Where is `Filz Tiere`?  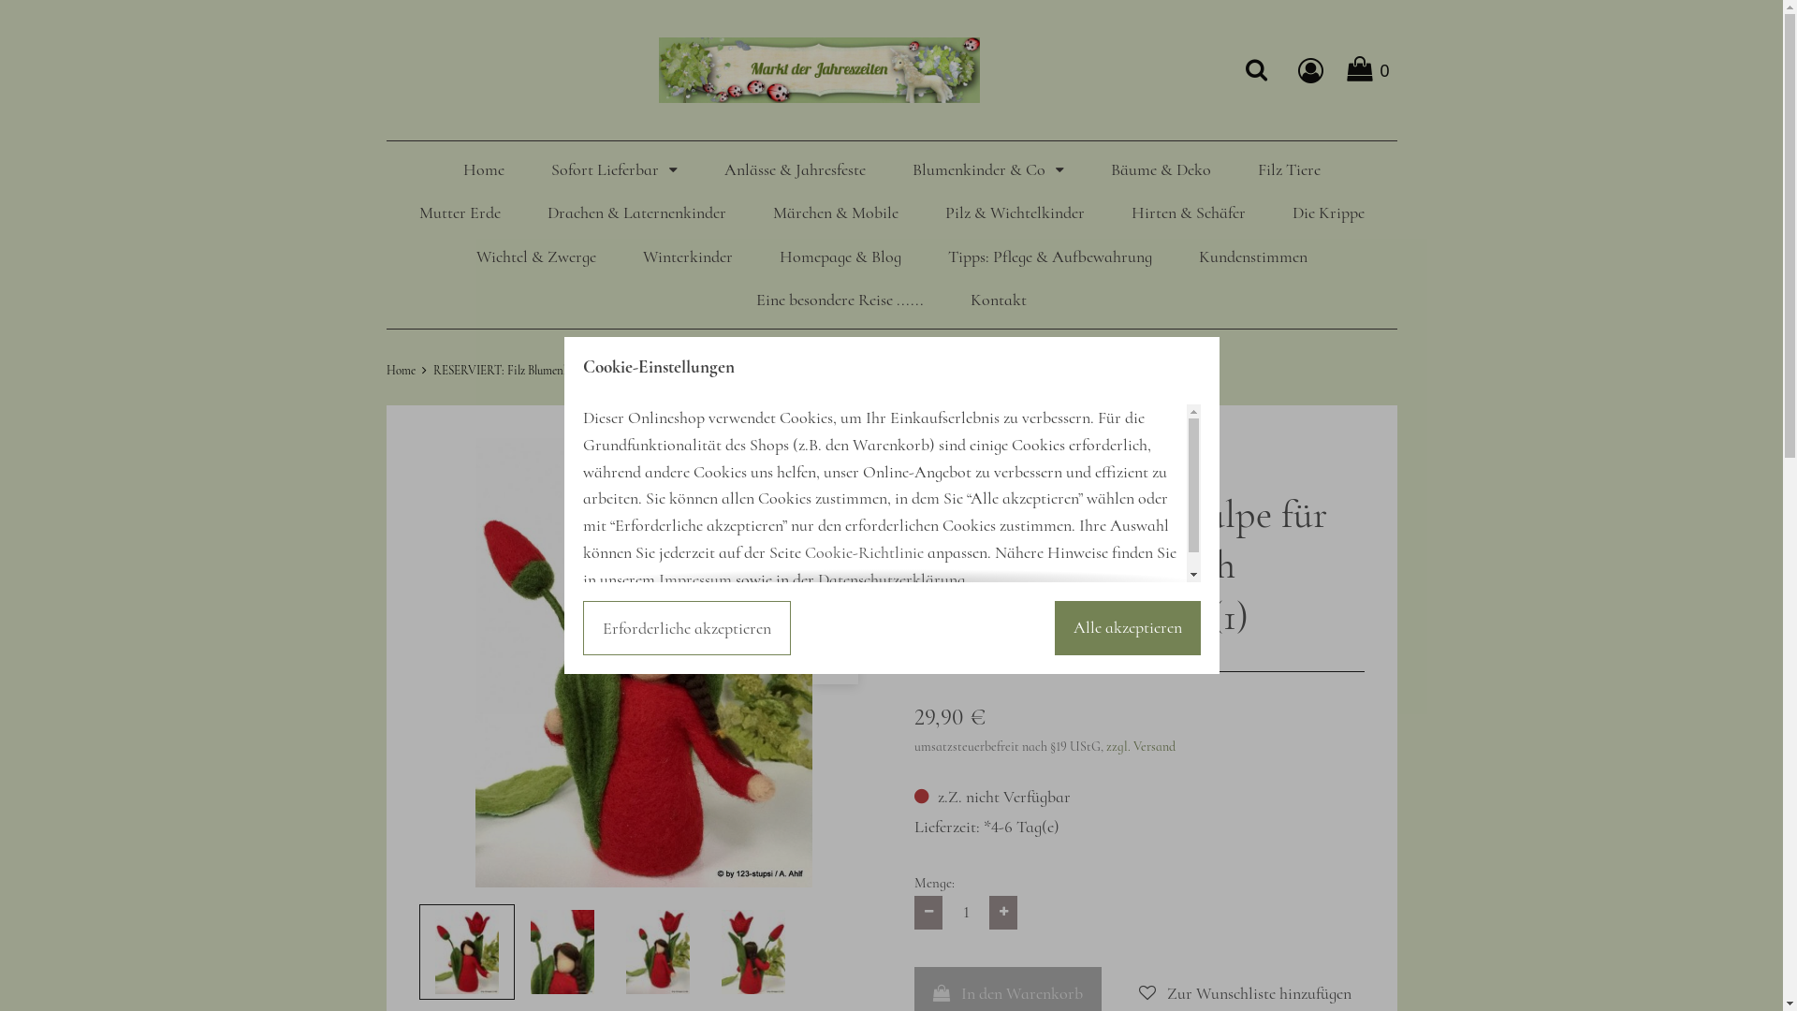
Filz Tiere is located at coordinates (1290, 169).